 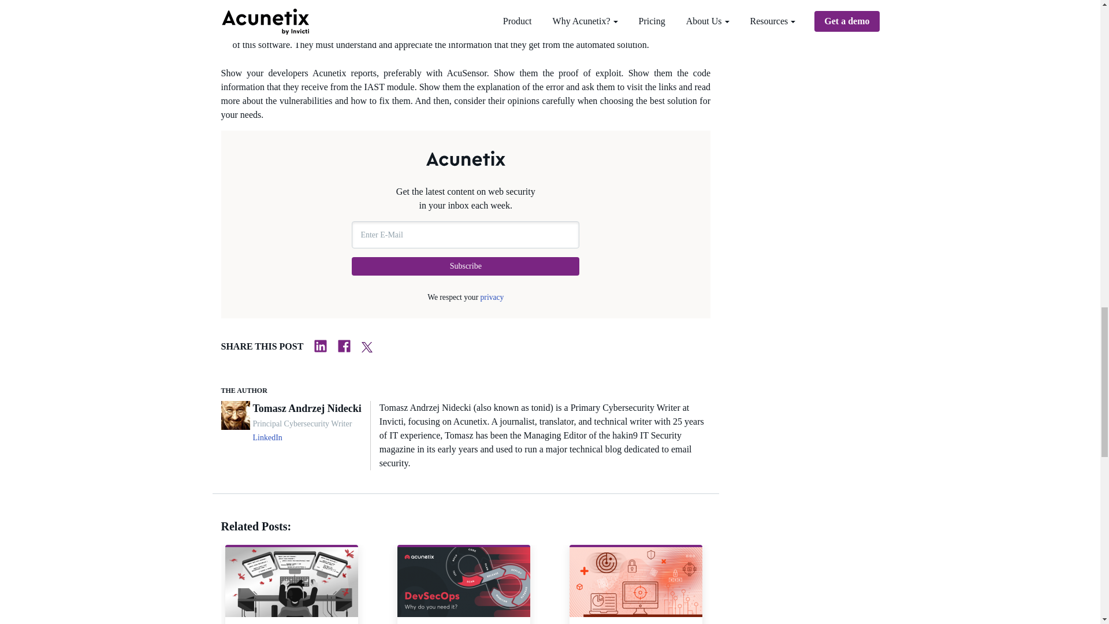 I want to click on Why Developers Shun Security and What You Can Do about It, so click(x=291, y=582).